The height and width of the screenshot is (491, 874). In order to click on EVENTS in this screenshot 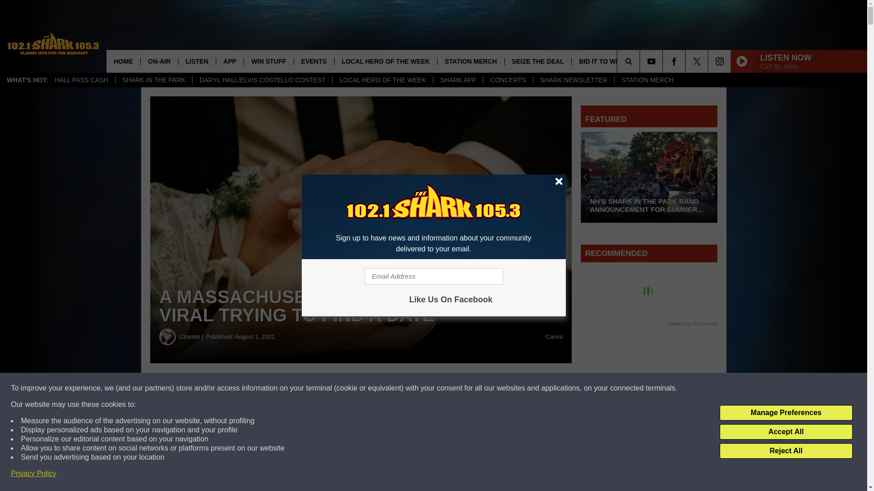, I will do `click(314, 61)`.